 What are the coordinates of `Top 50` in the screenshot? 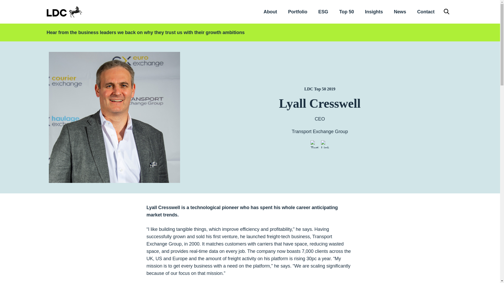 It's located at (346, 12).